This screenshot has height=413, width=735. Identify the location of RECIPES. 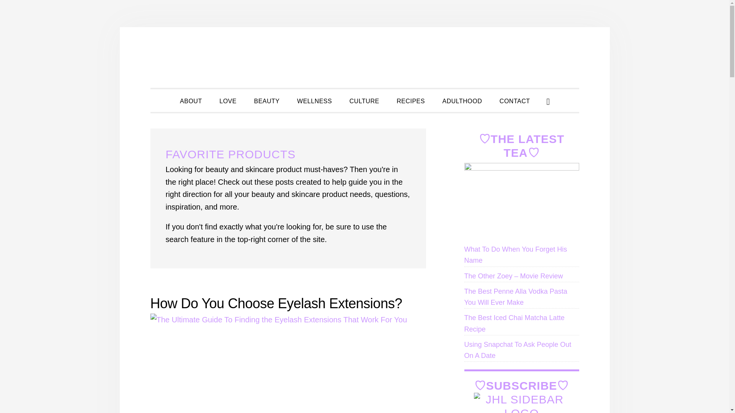
(410, 100).